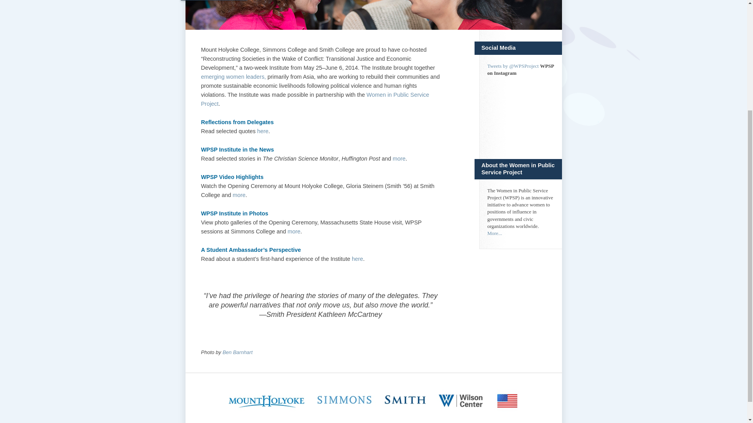 The image size is (753, 423). What do you see at coordinates (495, 233) in the screenshot?
I see `More...` at bounding box center [495, 233].